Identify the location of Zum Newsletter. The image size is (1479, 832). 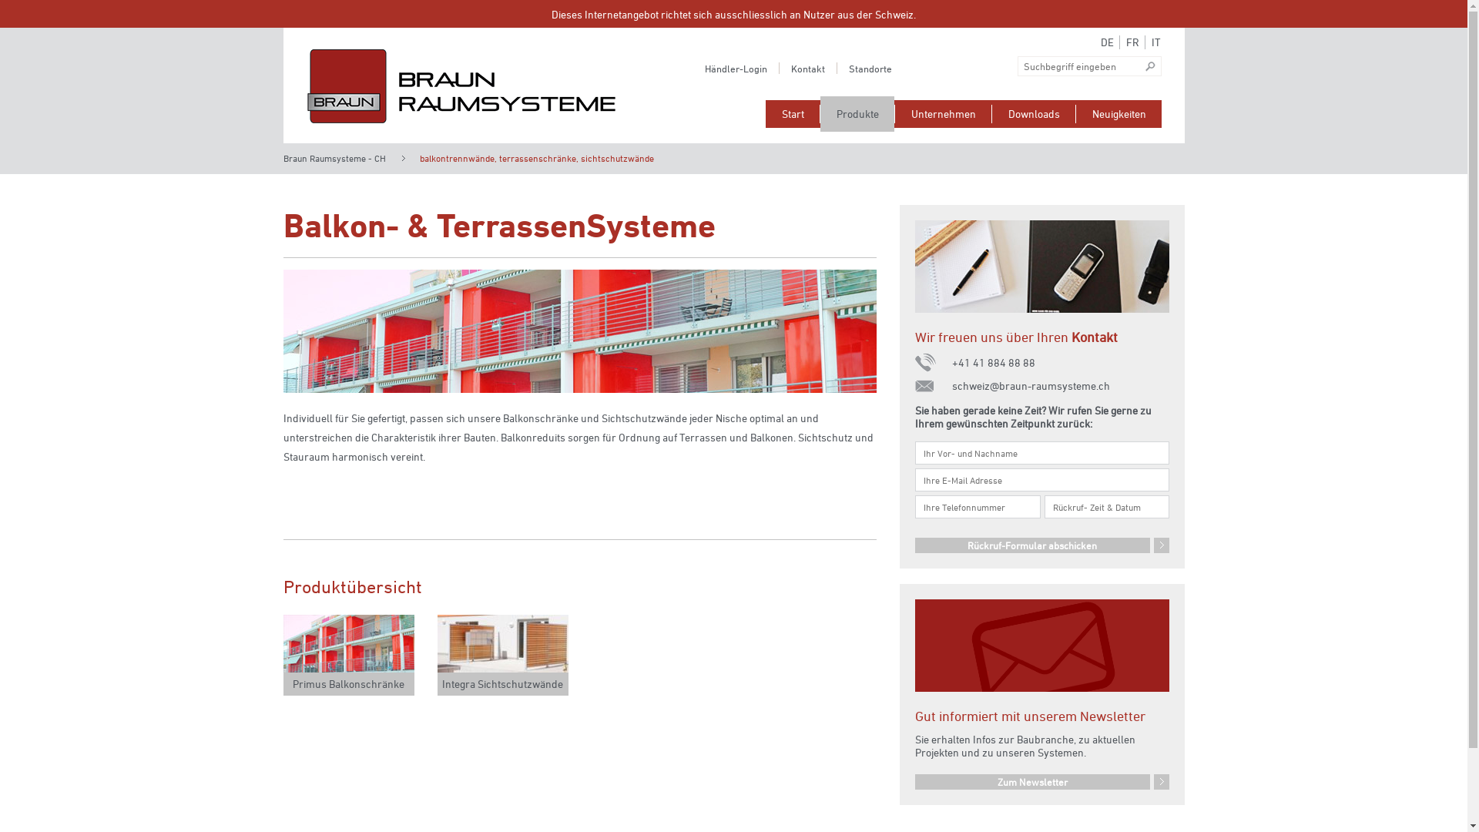
(1042, 782).